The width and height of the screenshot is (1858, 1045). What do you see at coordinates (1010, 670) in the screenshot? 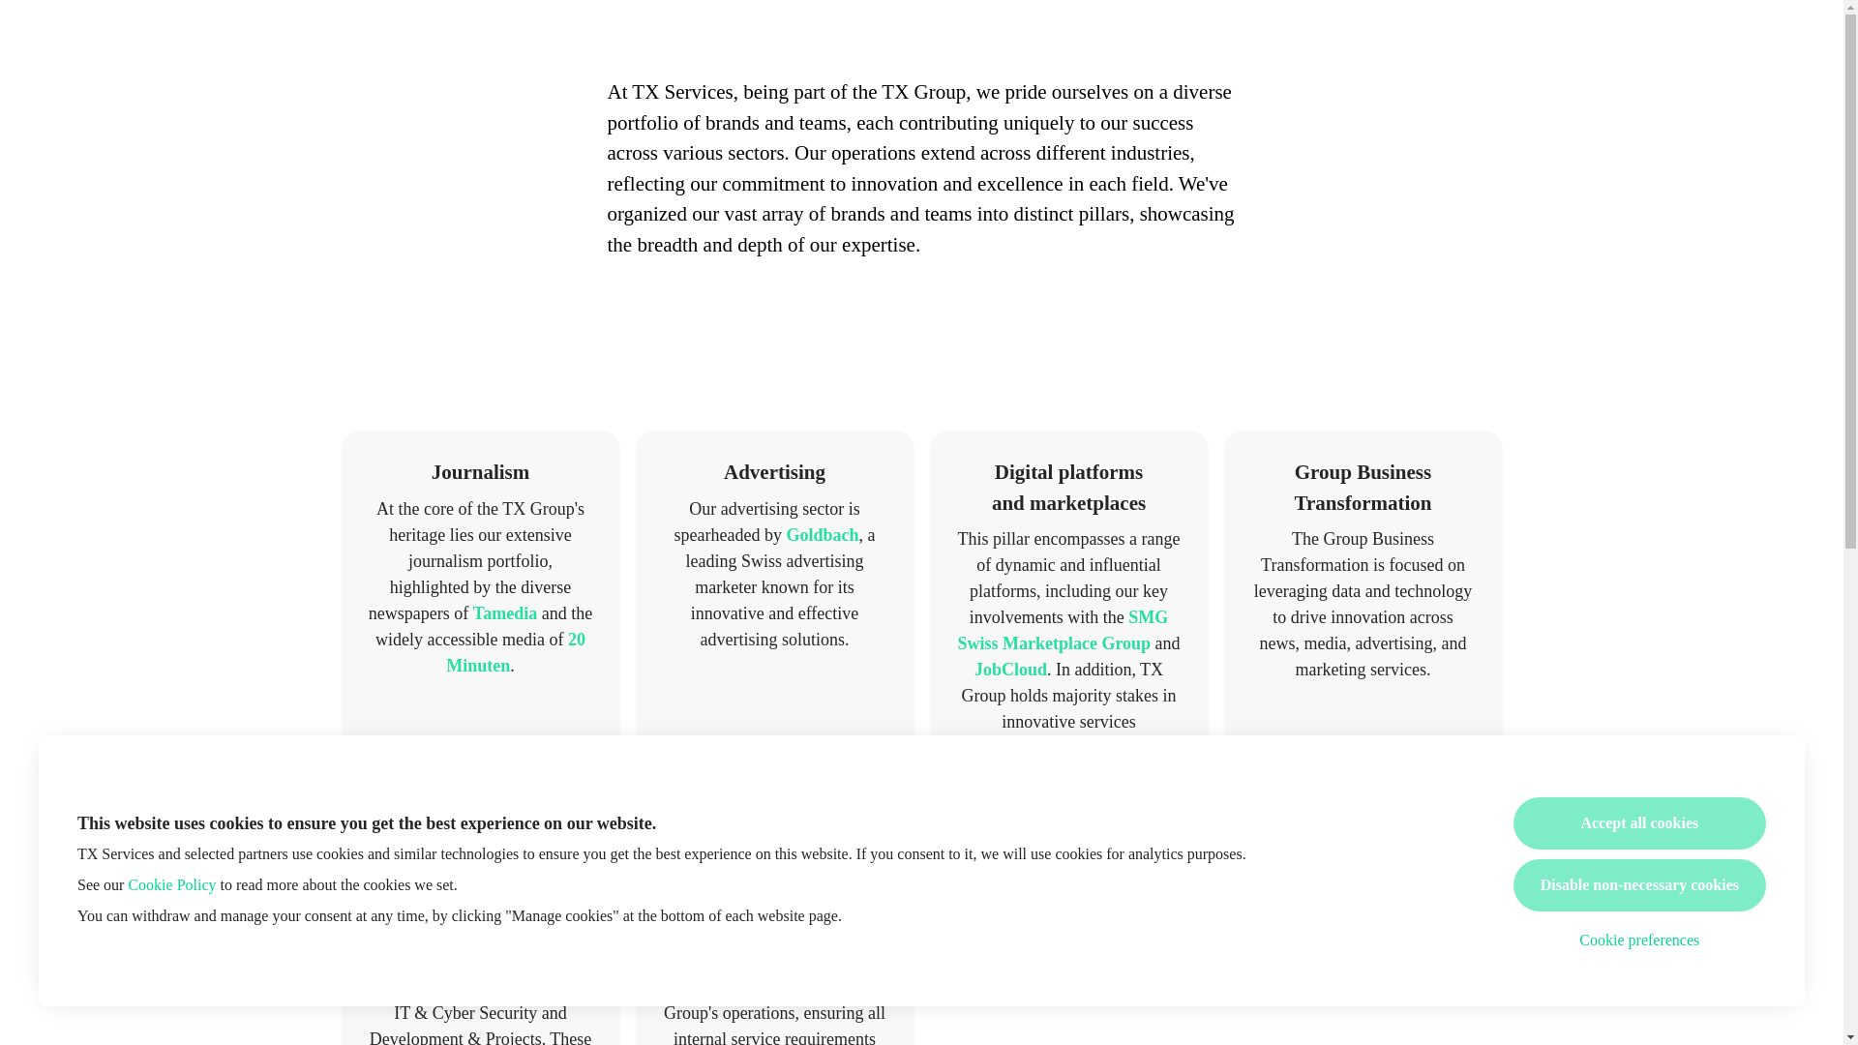
I see `JobCloud` at bounding box center [1010, 670].